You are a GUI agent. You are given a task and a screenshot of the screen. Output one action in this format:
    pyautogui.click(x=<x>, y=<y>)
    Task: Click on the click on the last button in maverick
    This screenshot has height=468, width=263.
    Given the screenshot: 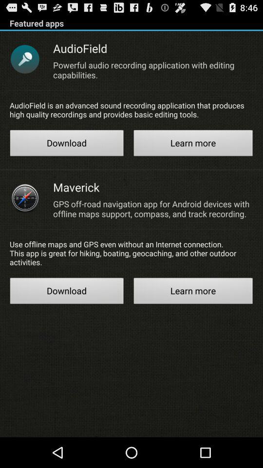 What is the action you would take?
    pyautogui.click(x=193, y=292)
    